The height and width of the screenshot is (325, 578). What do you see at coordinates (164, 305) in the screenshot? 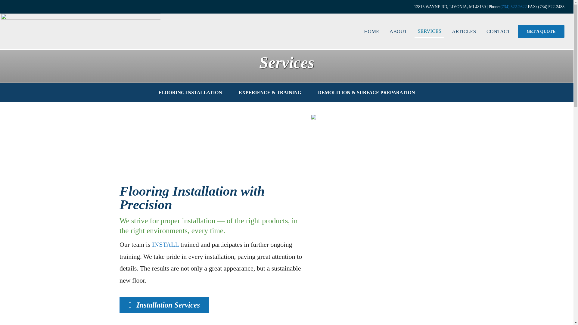
I see `Installation Services` at bounding box center [164, 305].